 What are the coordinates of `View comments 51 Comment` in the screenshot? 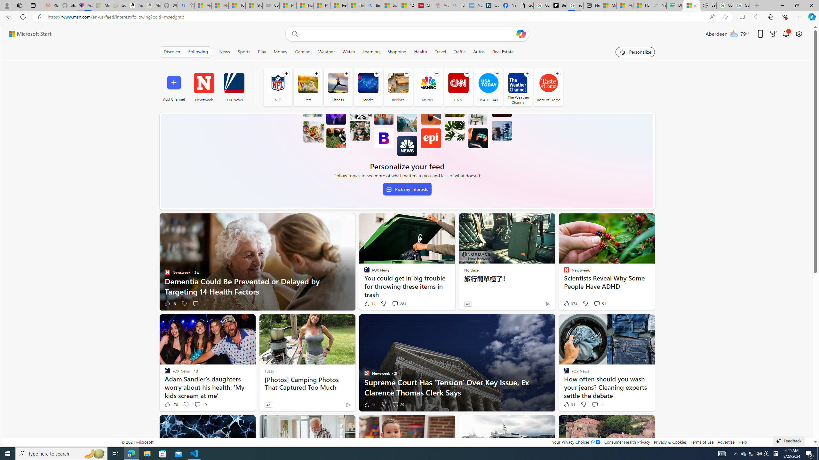 It's located at (600, 303).